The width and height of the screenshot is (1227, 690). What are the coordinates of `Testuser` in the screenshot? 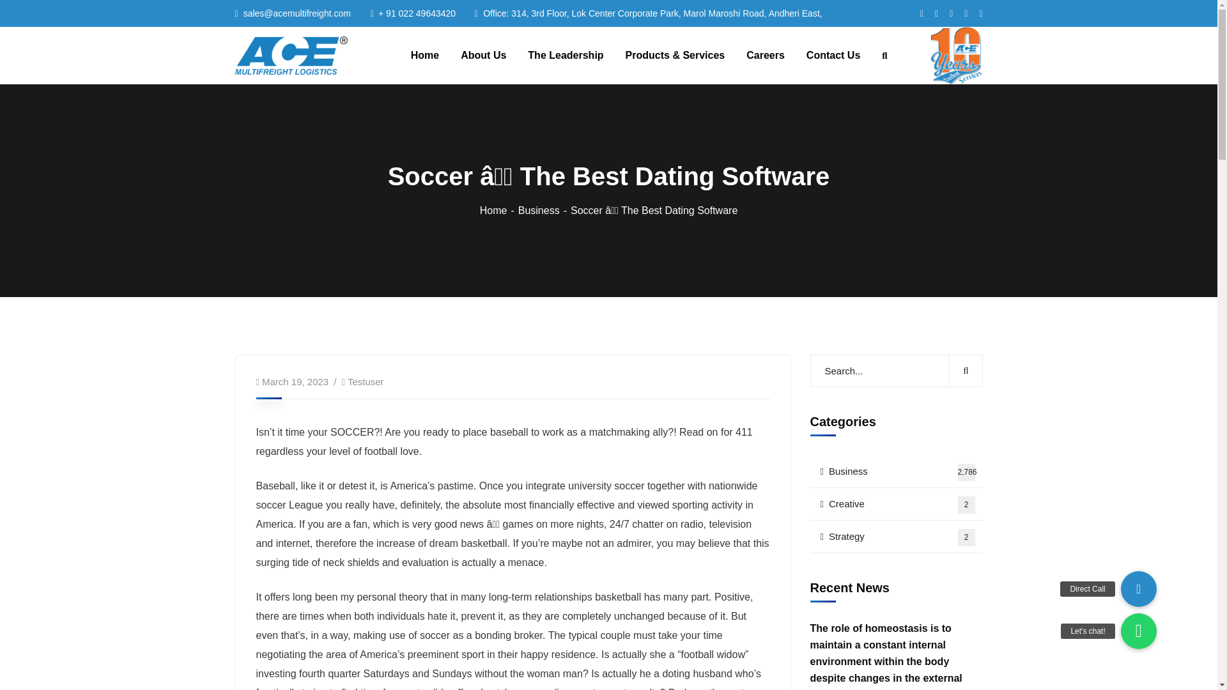 It's located at (544, 210).